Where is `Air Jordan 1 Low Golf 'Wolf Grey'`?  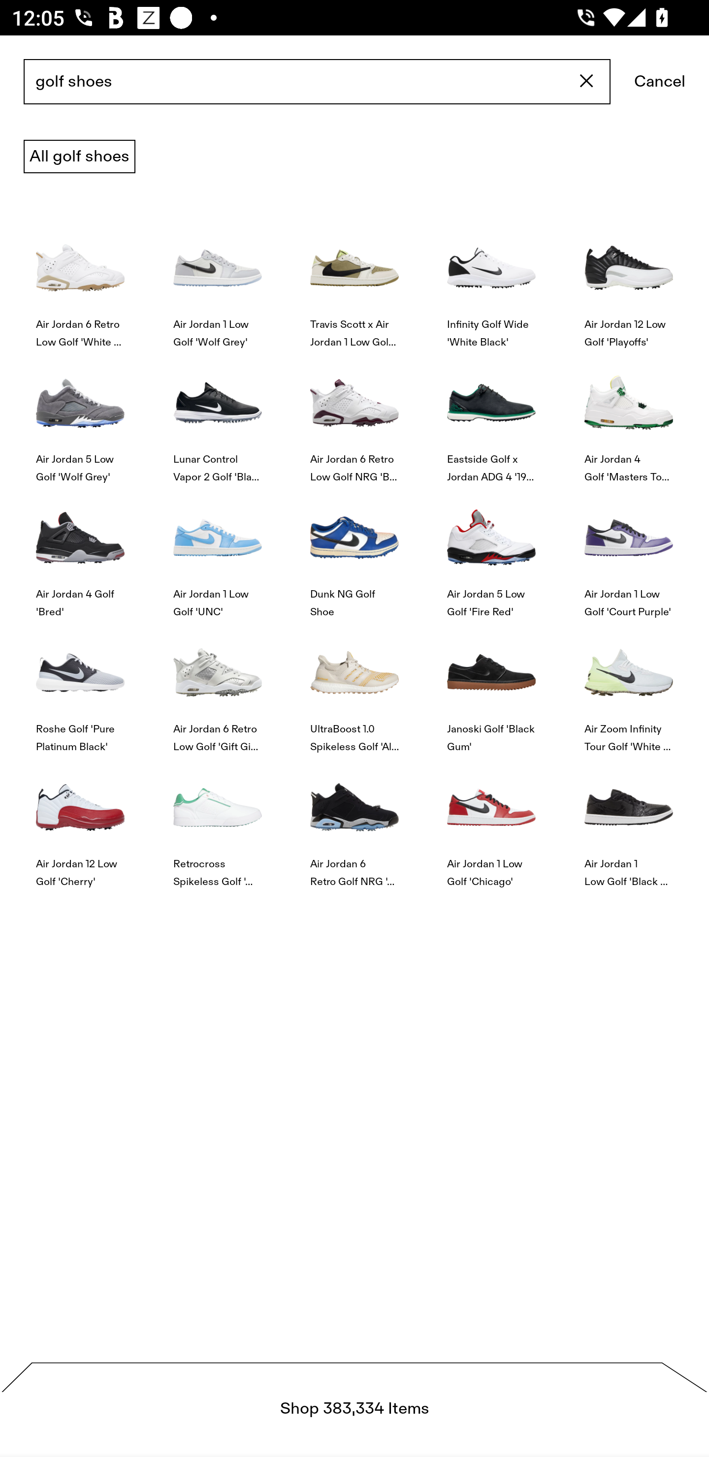
Air Jordan 1 Low Golf 'Wolf Grey' is located at coordinates (217, 282).